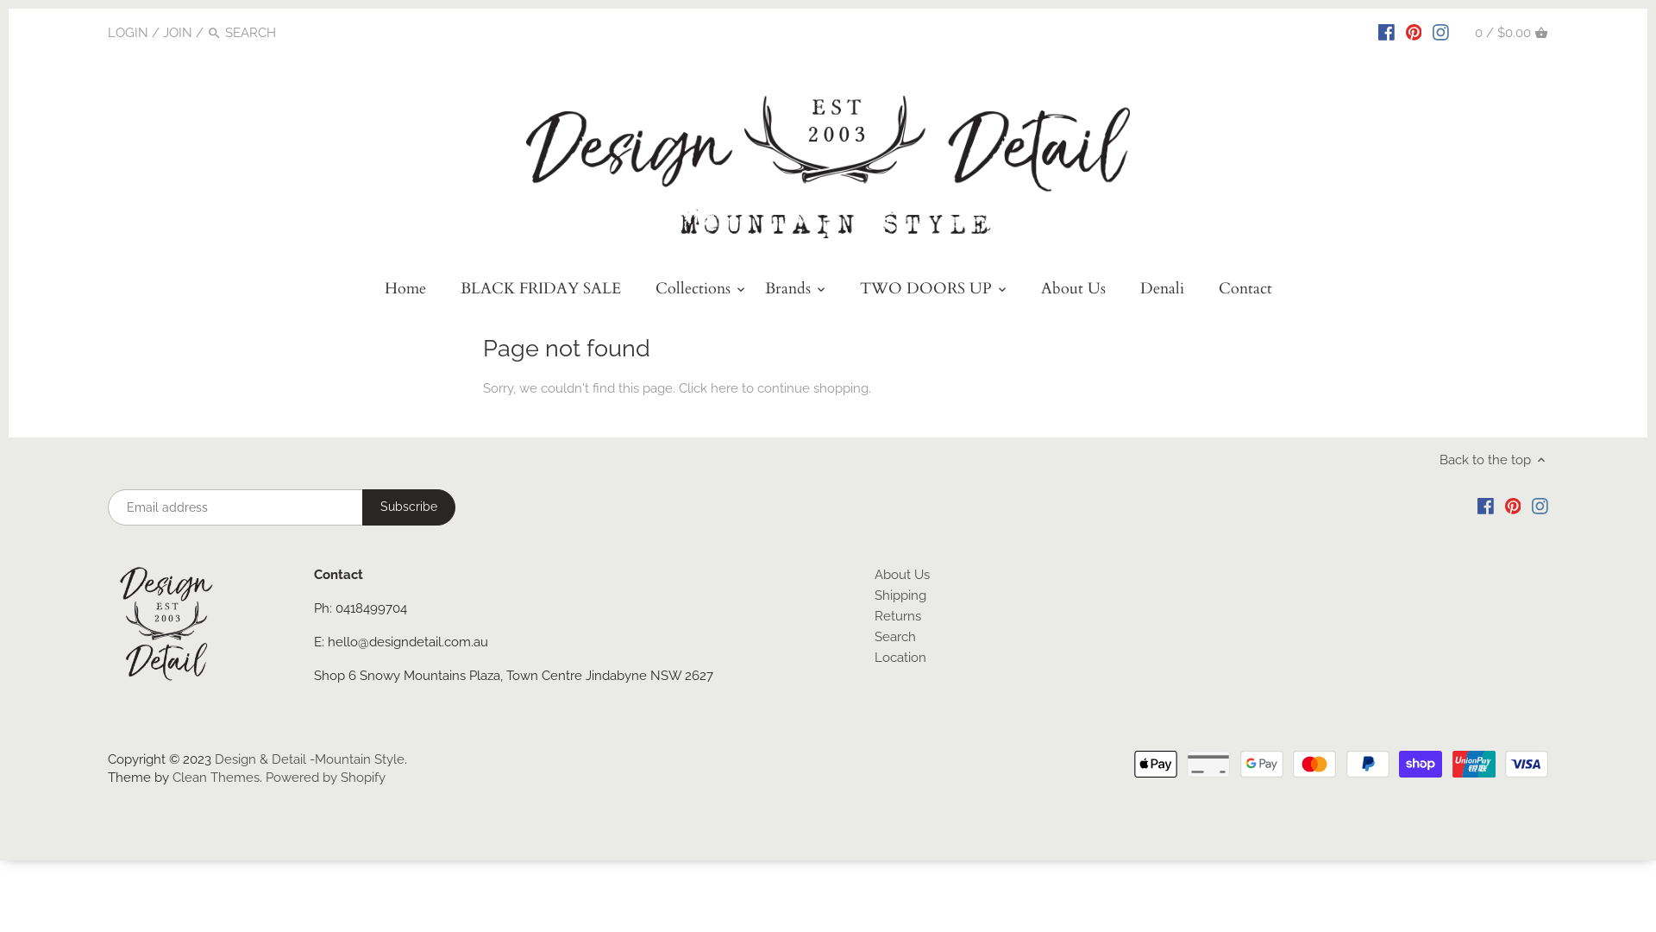  What do you see at coordinates (1387, 32) in the screenshot?
I see `FACEBOOK` at bounding box center [1387, 32].